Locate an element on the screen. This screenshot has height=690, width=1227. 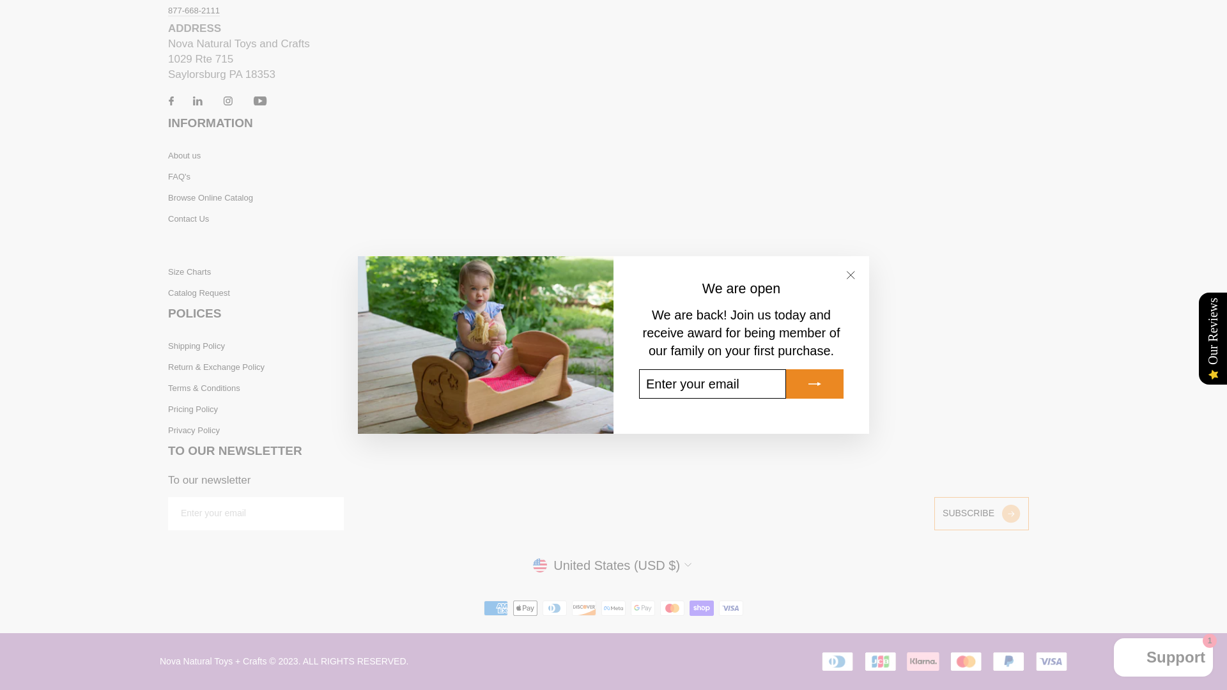
Diners Club is located at coordinates (555, 608).